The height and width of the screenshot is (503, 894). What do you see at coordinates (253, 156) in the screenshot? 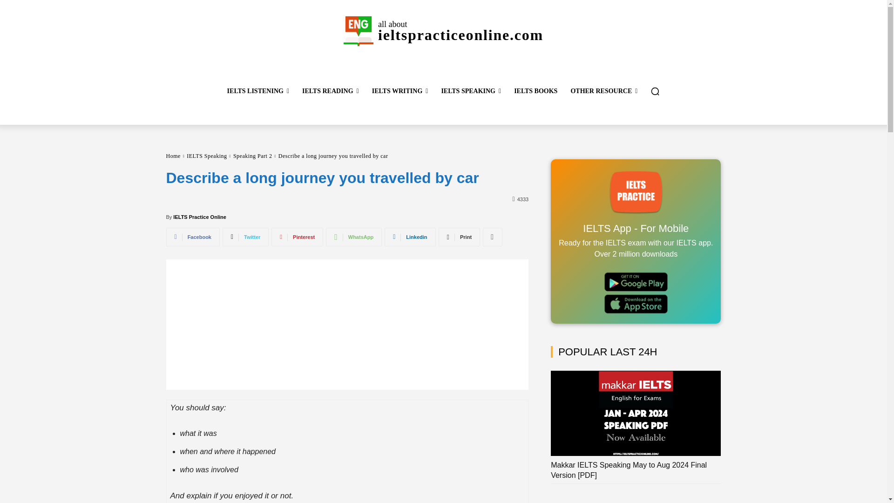
I see `View all posts in Speaking Part 2` at bounding box center [253, 156].